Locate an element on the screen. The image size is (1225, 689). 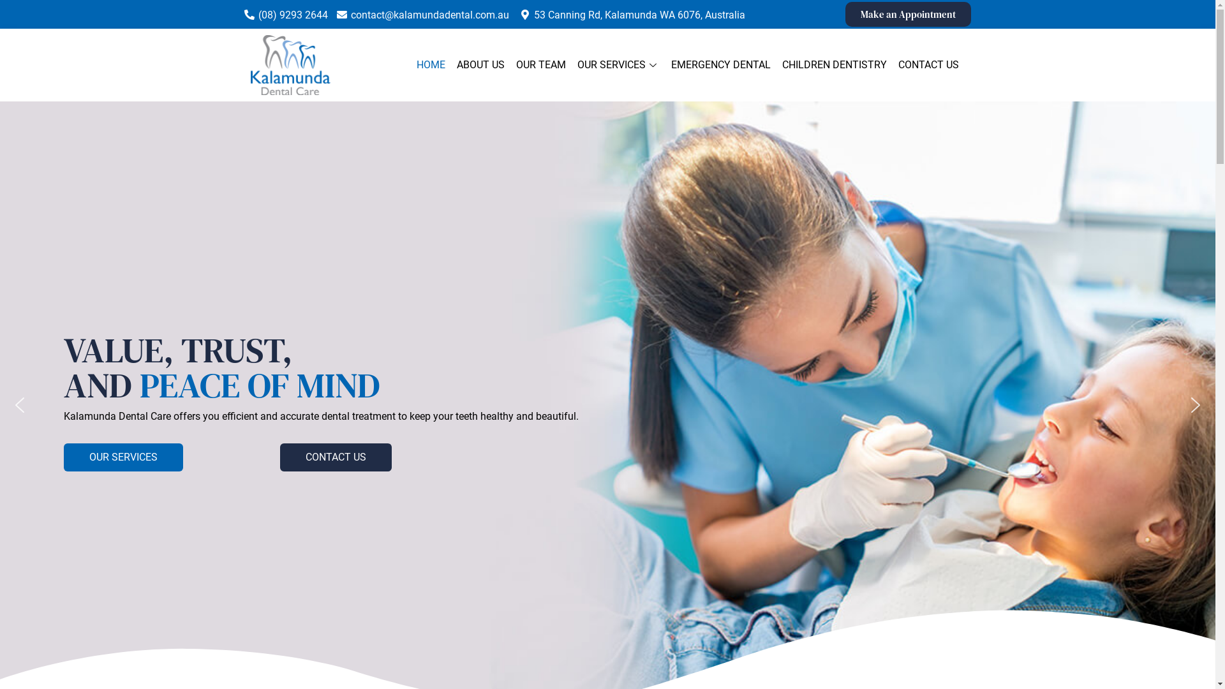
ABOUT US is located at coordinates (481, 65).